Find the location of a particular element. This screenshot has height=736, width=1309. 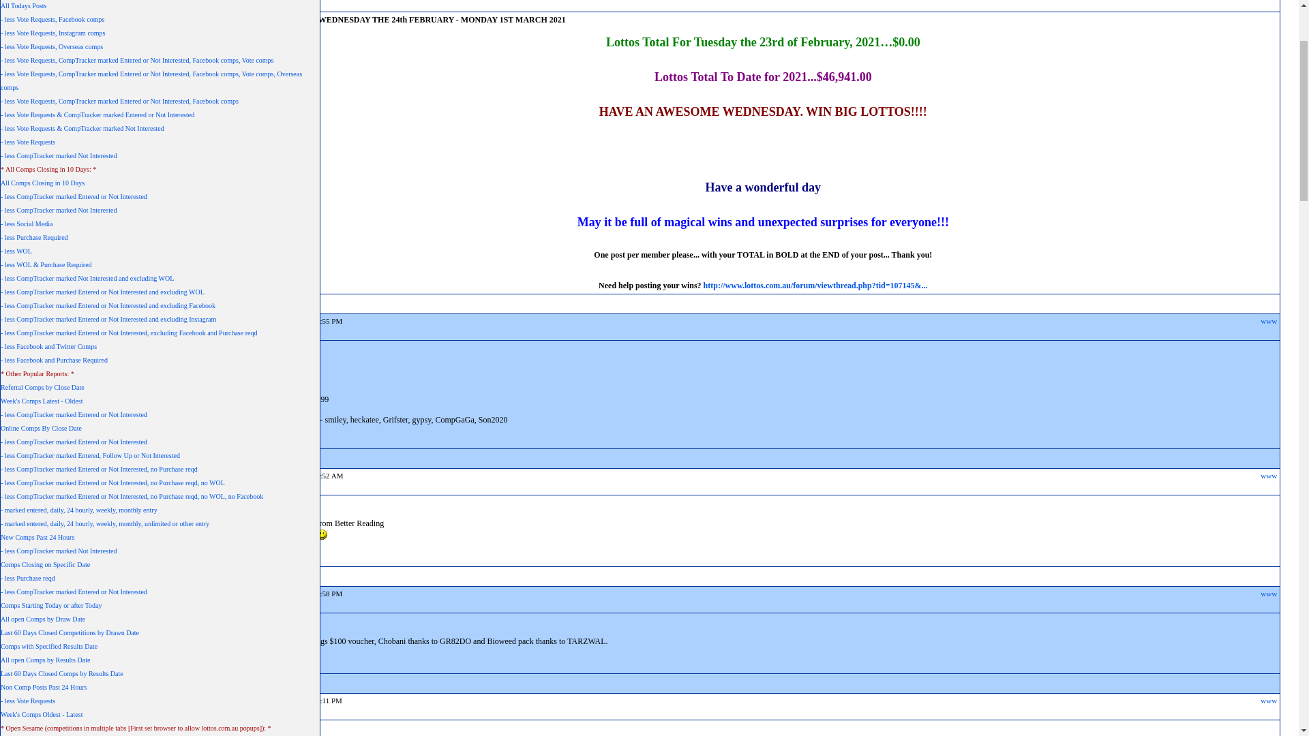

- less Facebook and Purchase Required is located at coordinates (55, 503).